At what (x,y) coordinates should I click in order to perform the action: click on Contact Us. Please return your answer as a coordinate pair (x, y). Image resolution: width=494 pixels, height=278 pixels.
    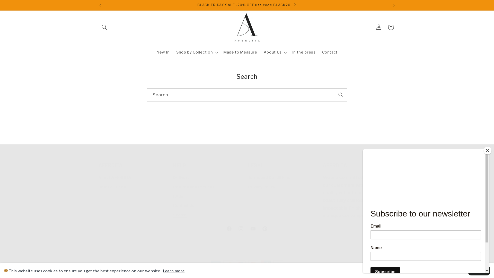
    Looking at the image, I should click on (184, 206).